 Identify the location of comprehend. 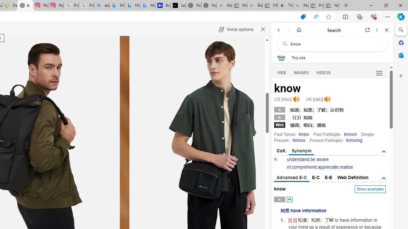
(304, 167).